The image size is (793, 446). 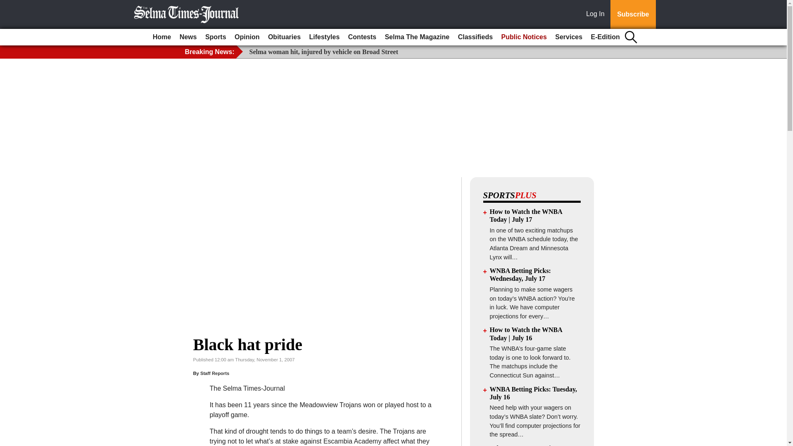 I want to click on Home, so click(x=162, y=37).